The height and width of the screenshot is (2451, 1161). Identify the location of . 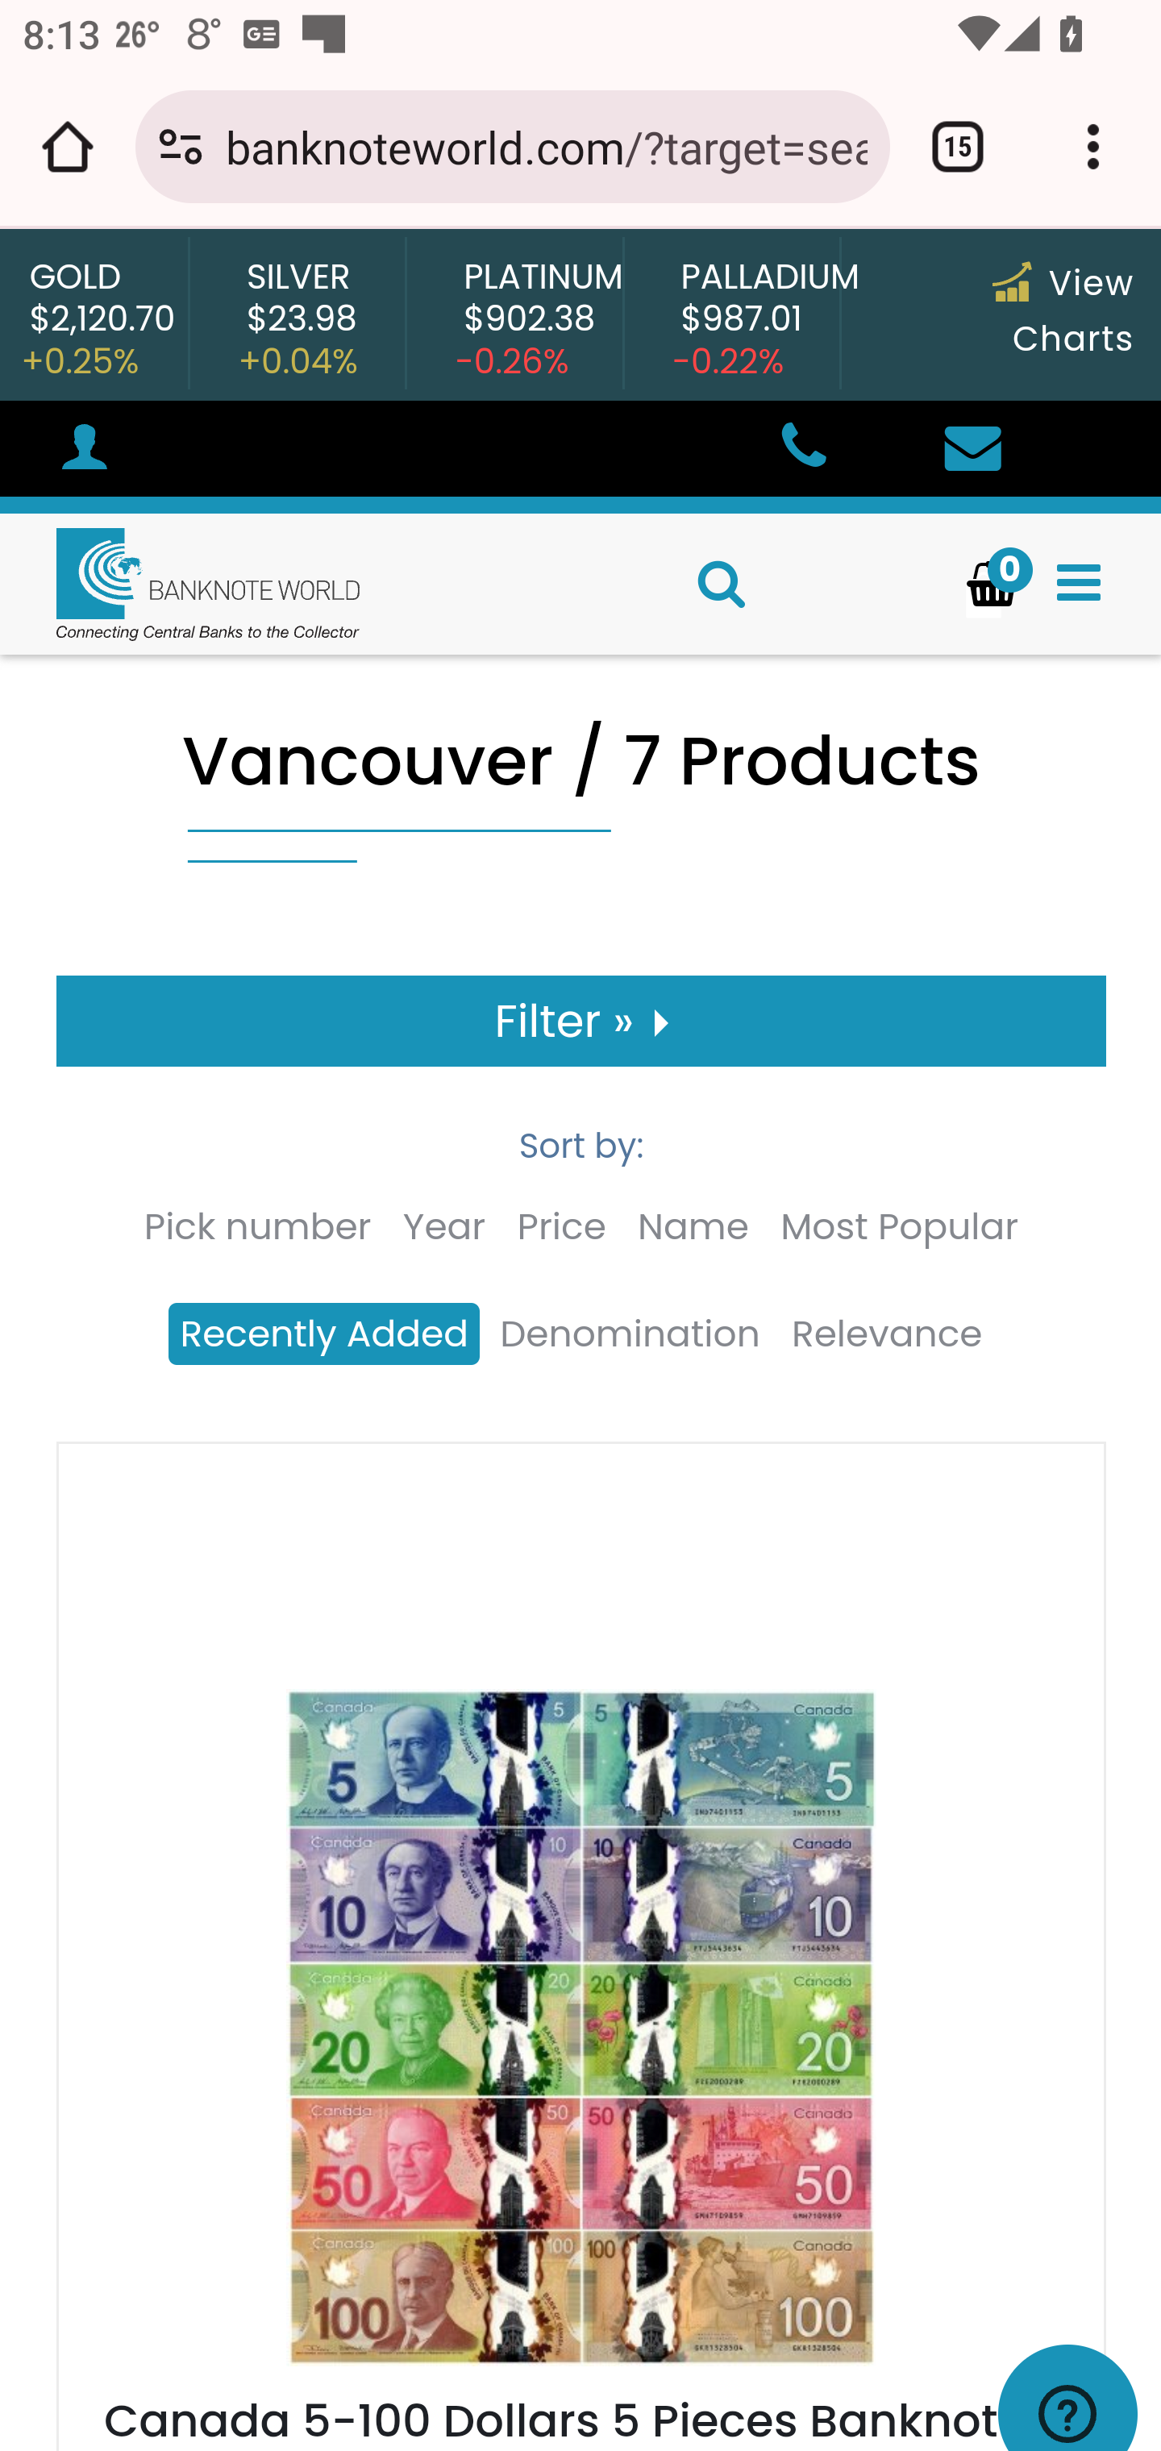
(1079, 584).